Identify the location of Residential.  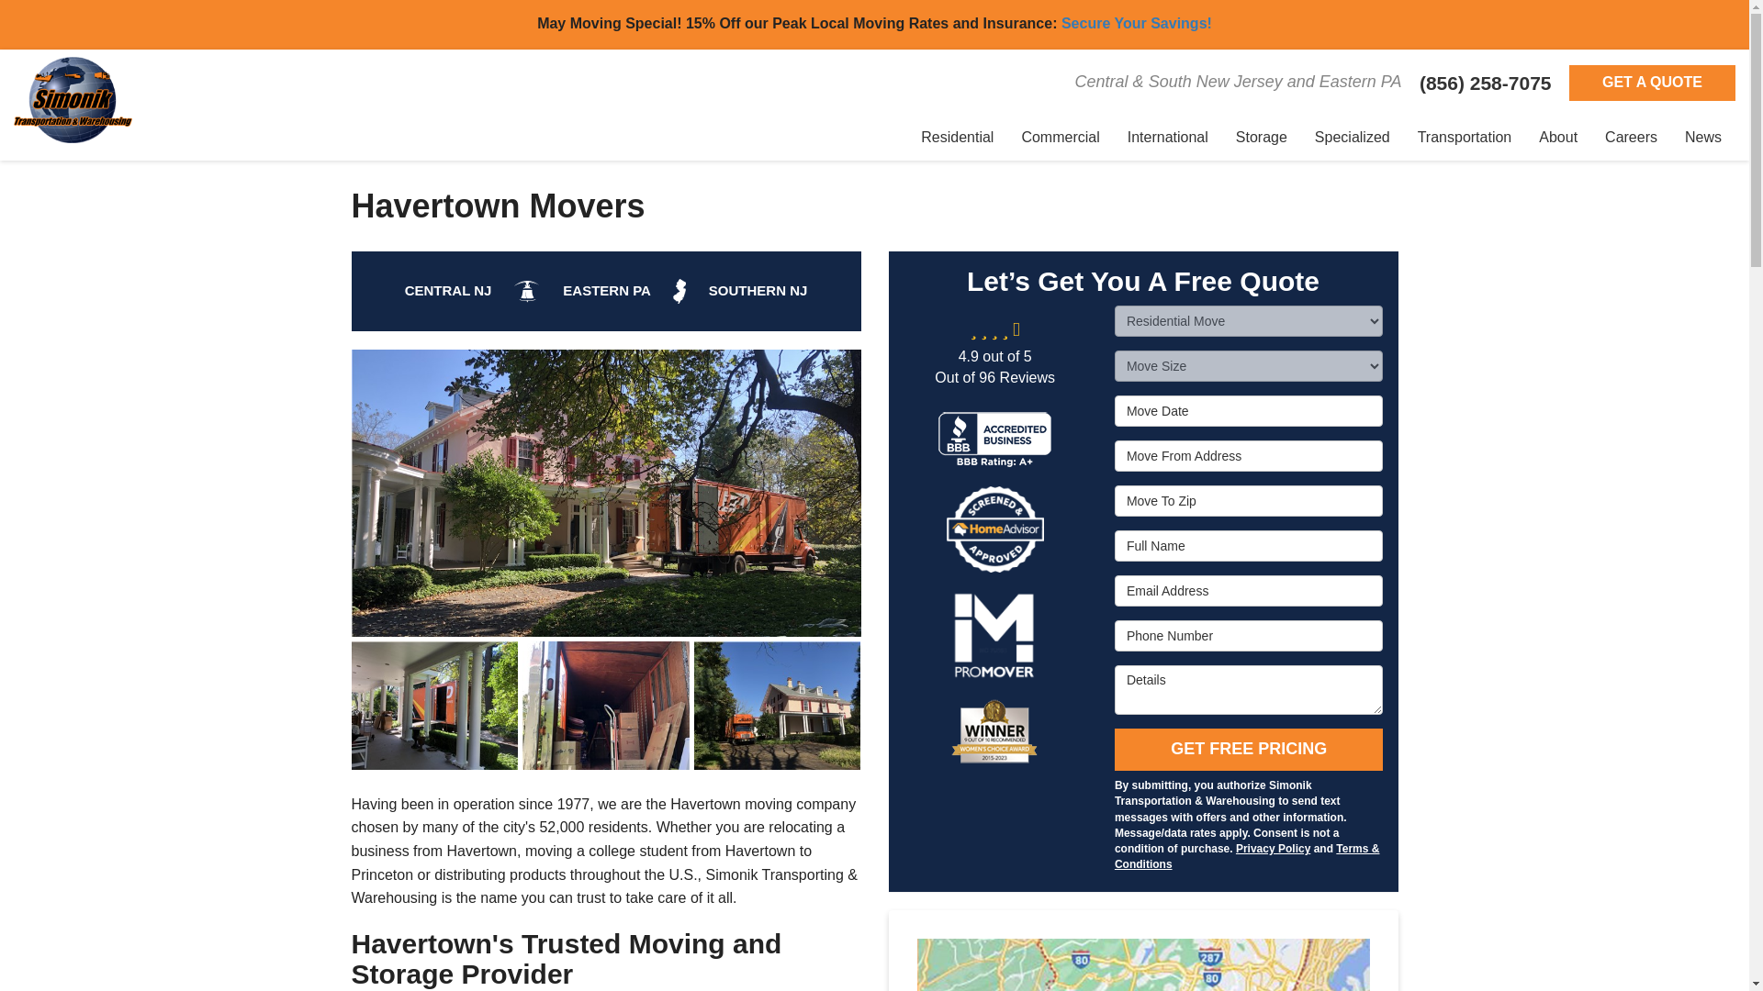
(957, 138).